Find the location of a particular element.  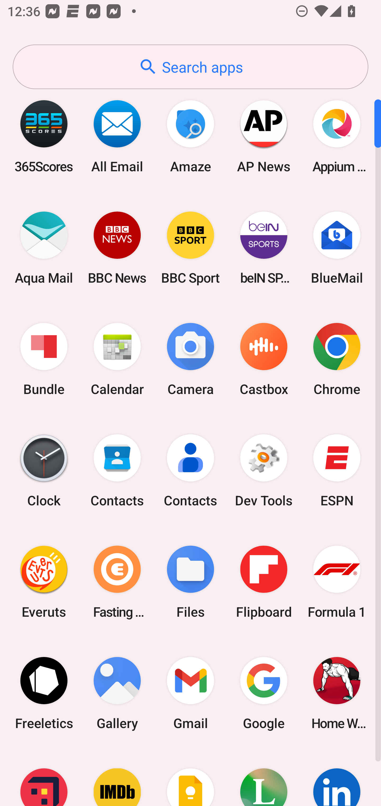

All Email is located at coordinates (117, 136).